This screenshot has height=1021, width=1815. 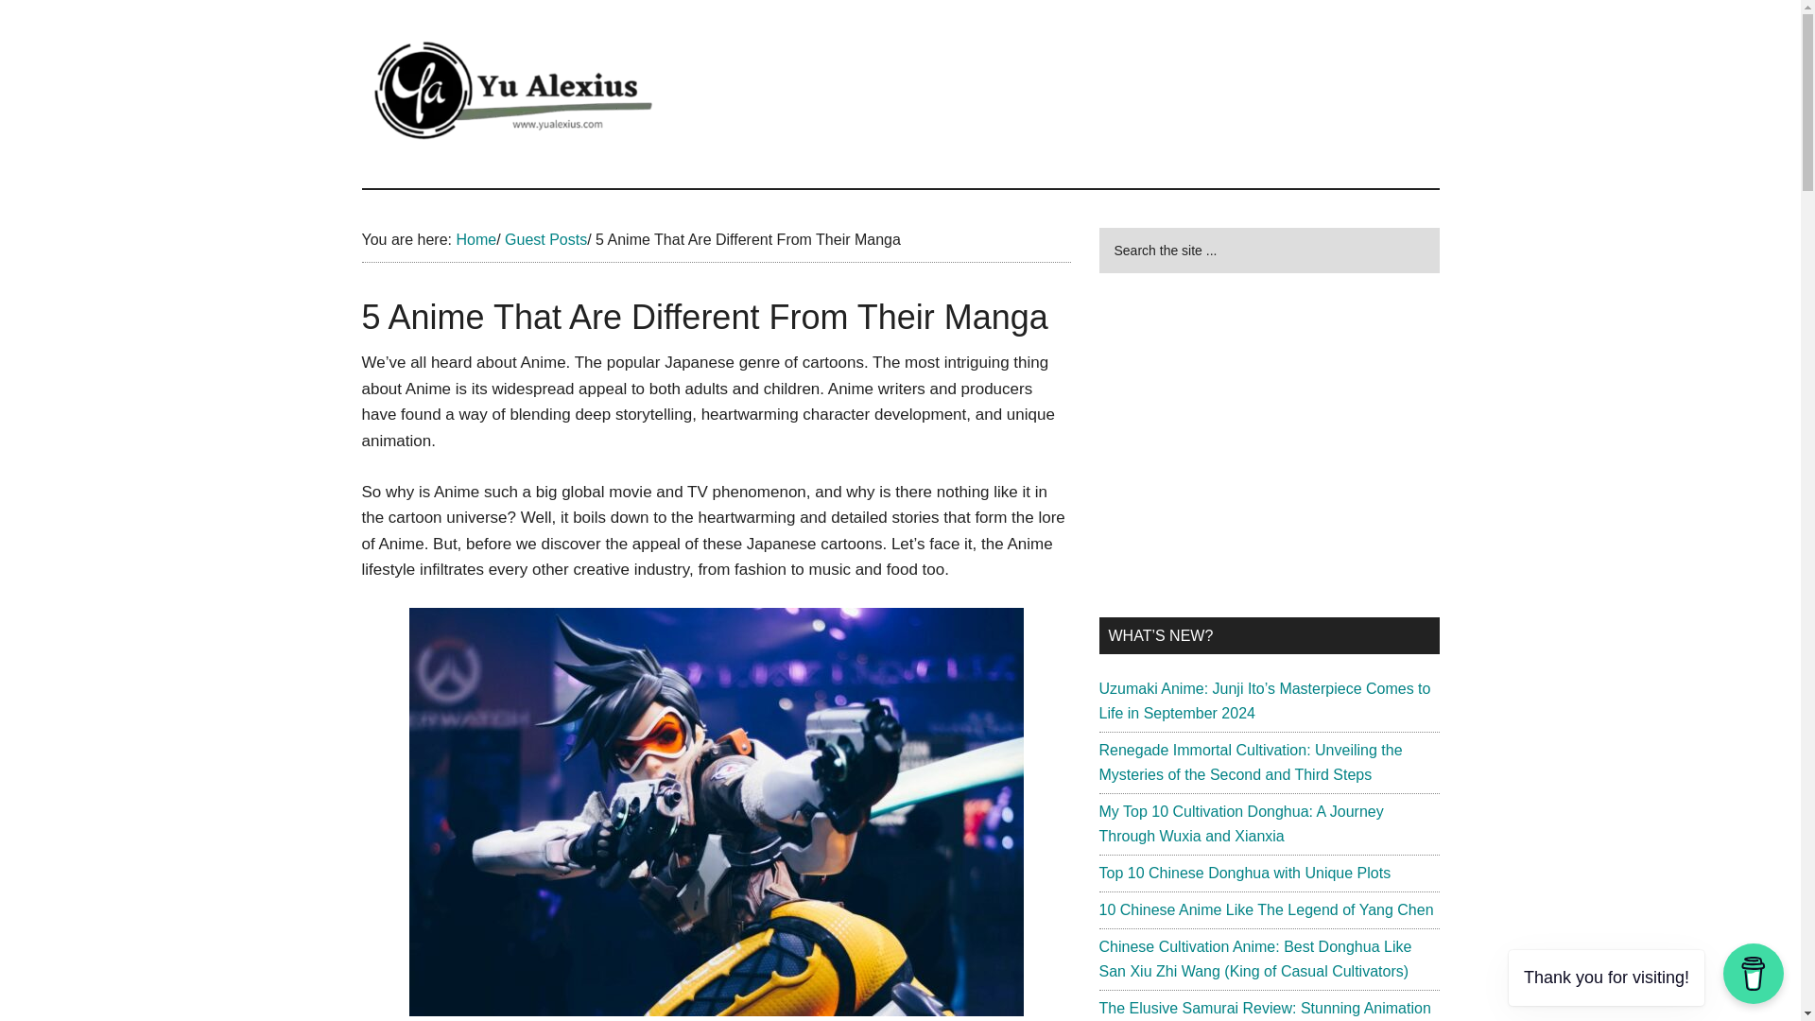 What do you see at coordinates (1265, 909) in the screenshot?
I see `10 Chinese Anime Like The Legend of Yang Chen` at bounding box center [1265, 909].